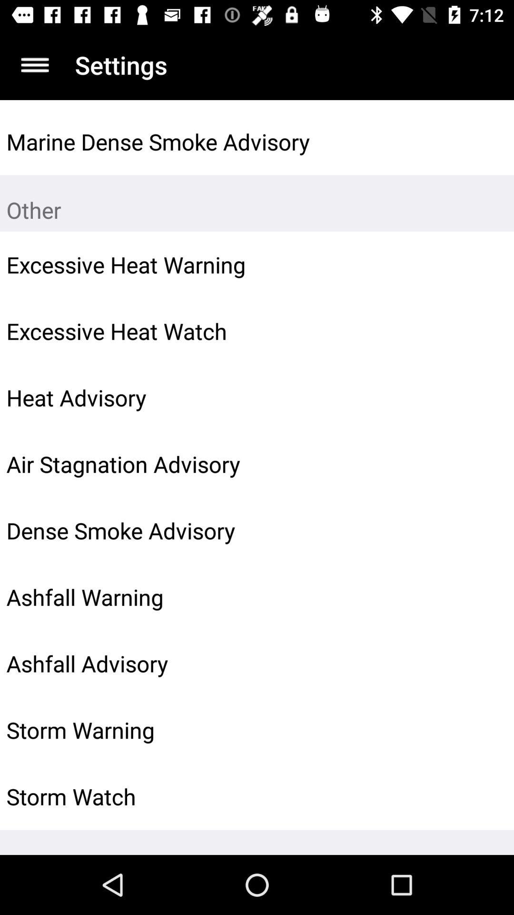 This screenshot has height=915, width=514. I want to click on launch the icon to the right of ashfall warning item, so click(484, 597).